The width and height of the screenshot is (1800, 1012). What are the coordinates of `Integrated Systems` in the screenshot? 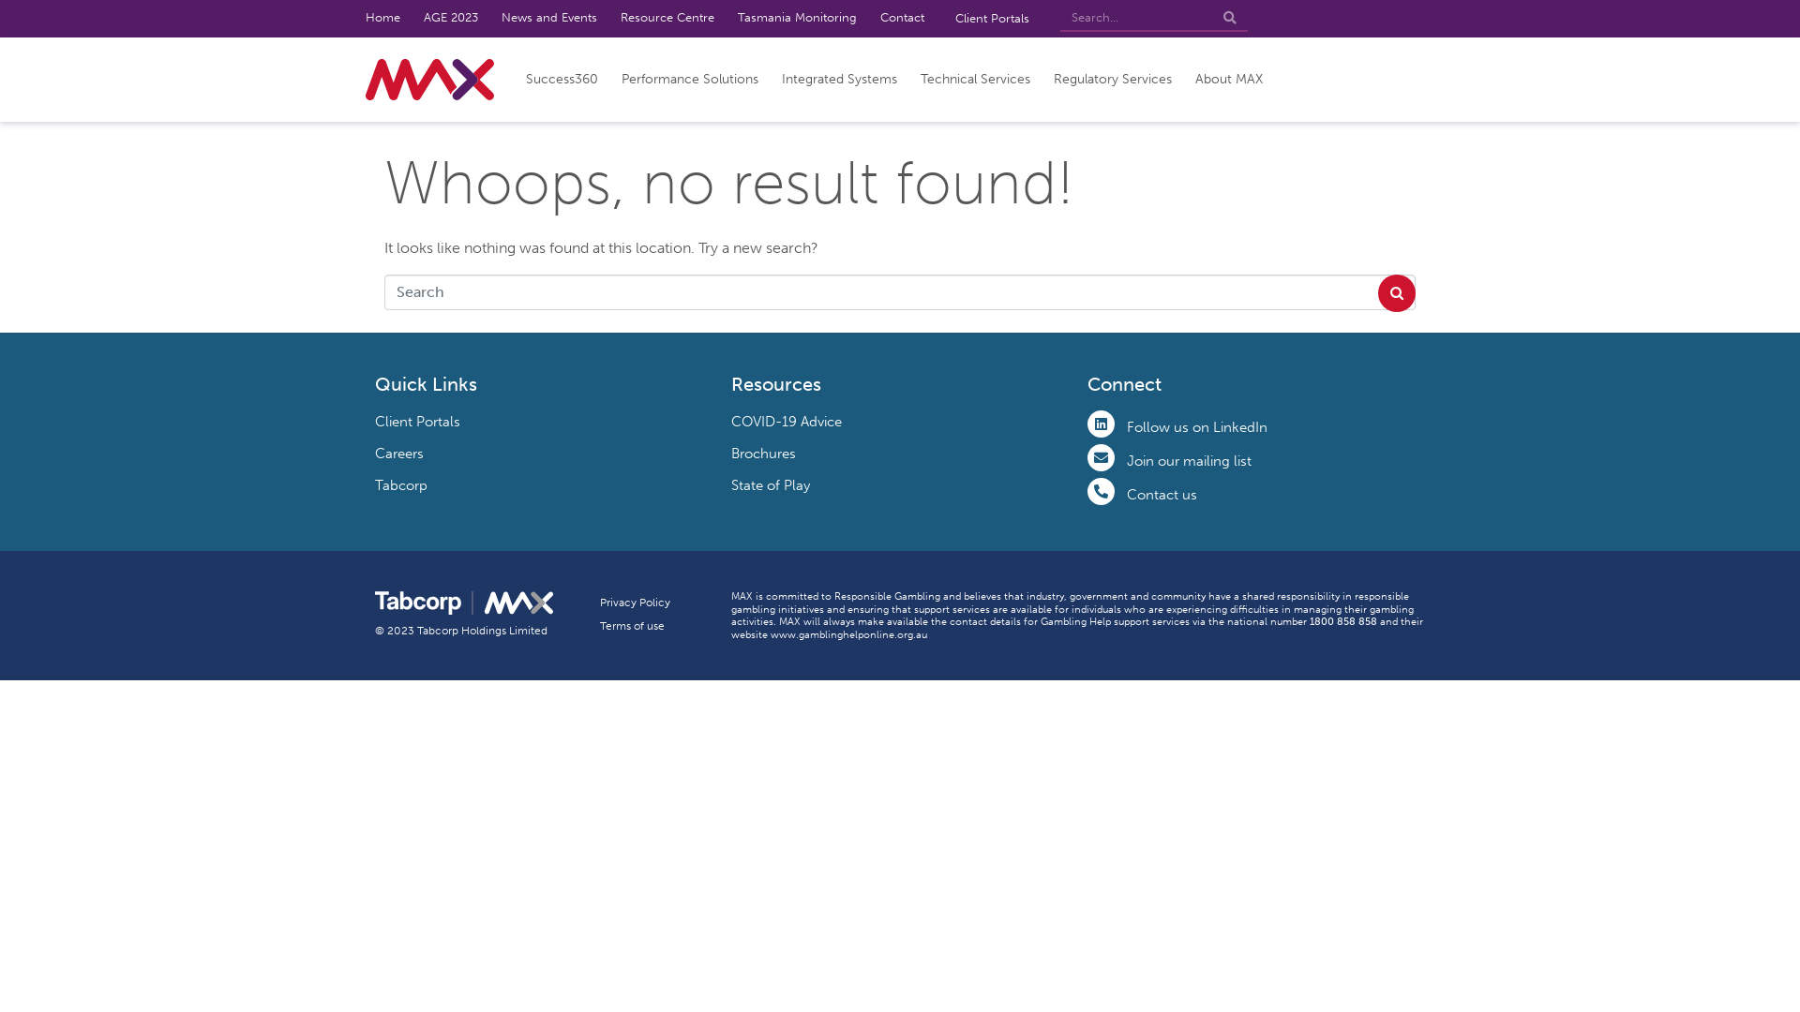 It's located at (840, 80).